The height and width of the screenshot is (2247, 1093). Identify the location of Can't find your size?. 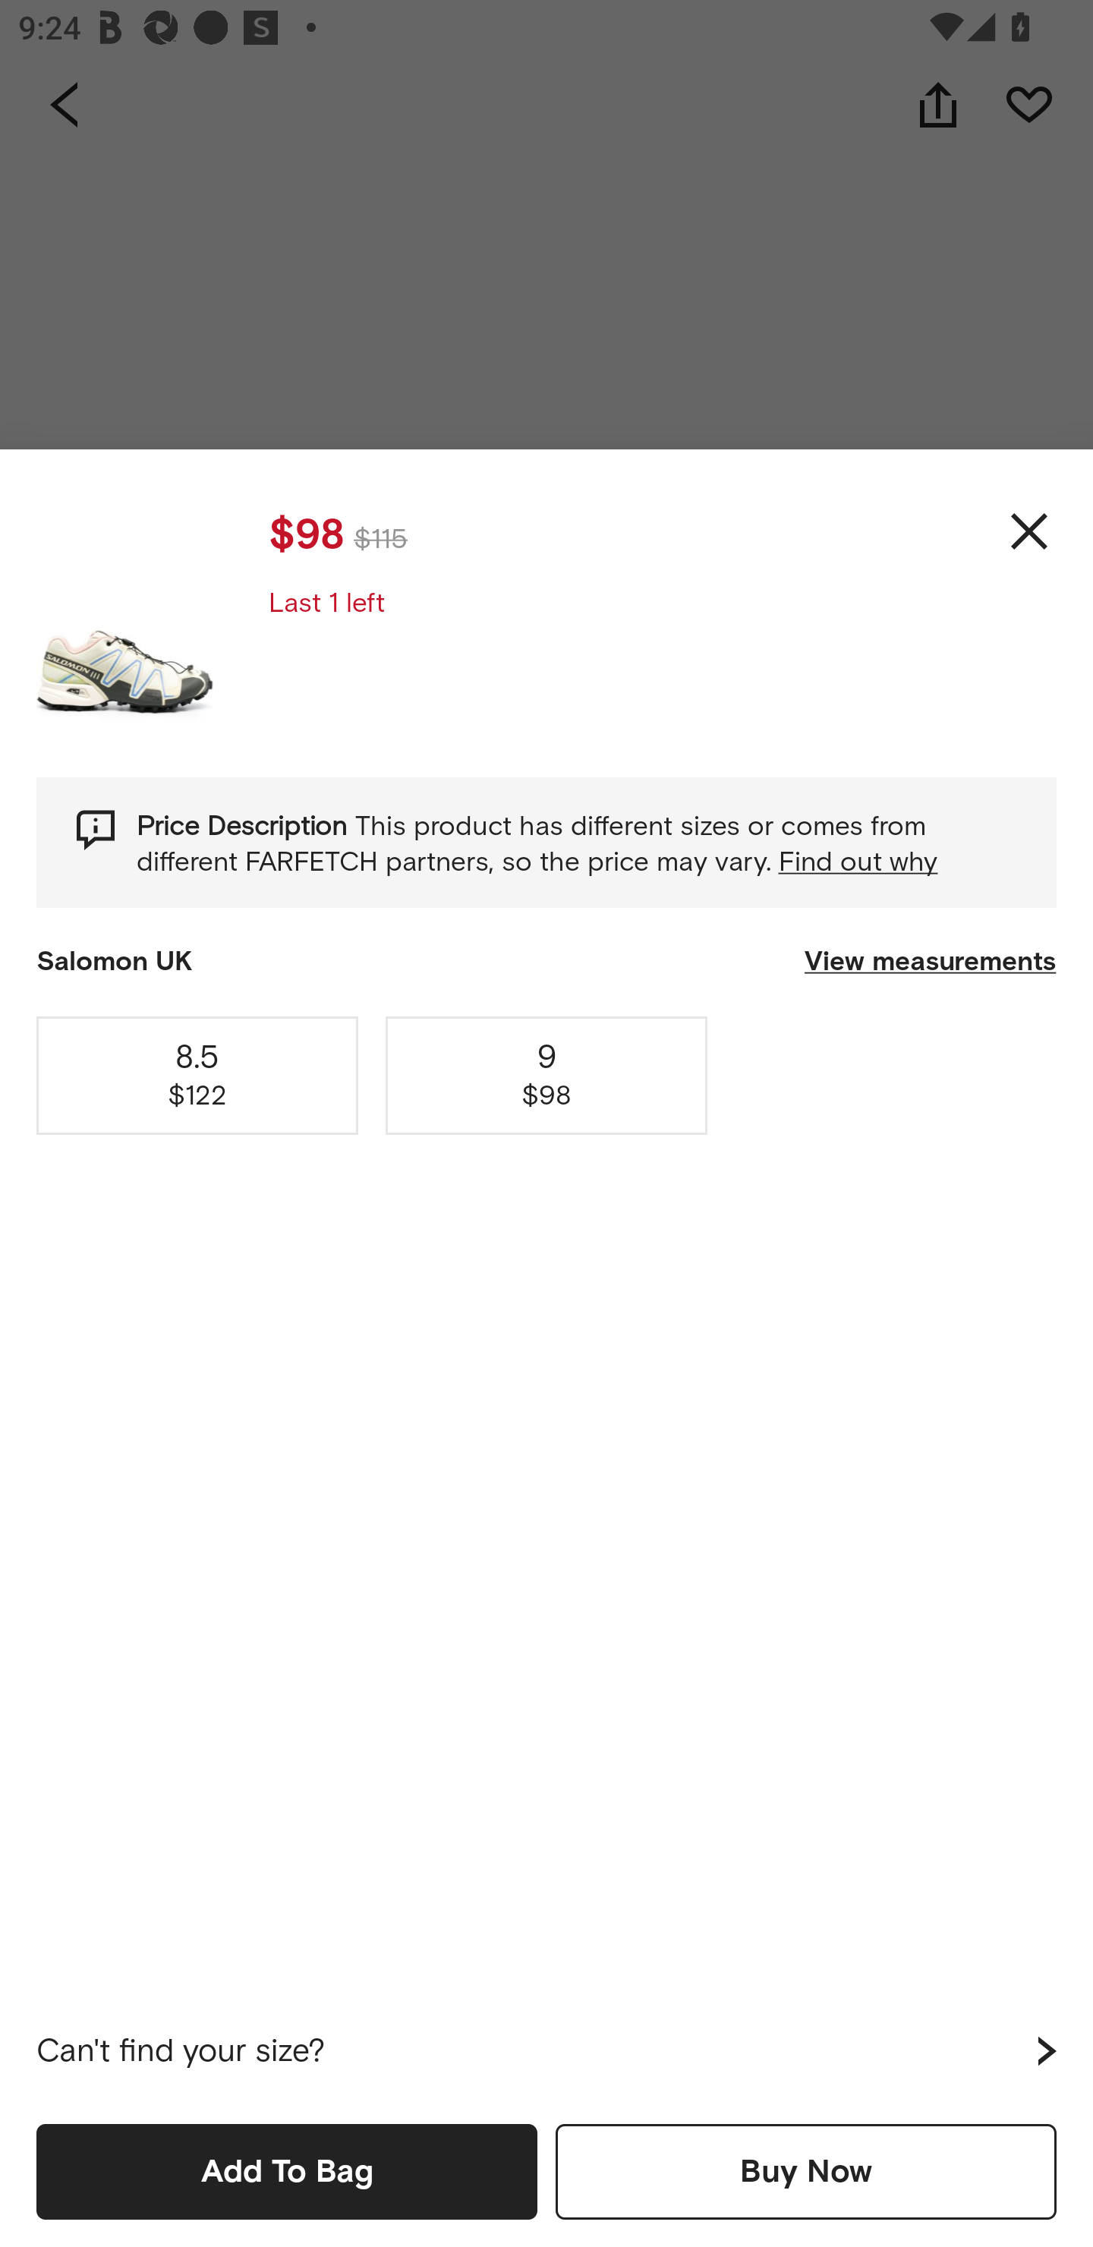
(546, 2051).